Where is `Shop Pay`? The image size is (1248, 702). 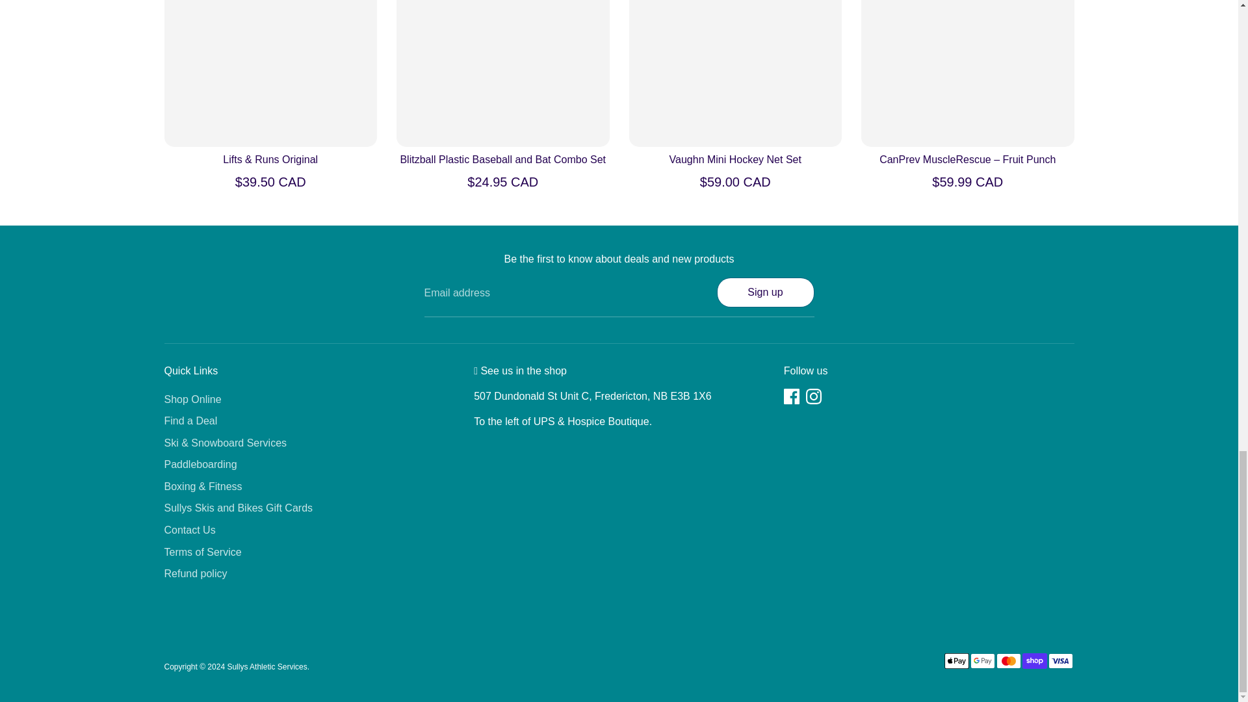 Shop Pay is located at coordinates (1034, 661).